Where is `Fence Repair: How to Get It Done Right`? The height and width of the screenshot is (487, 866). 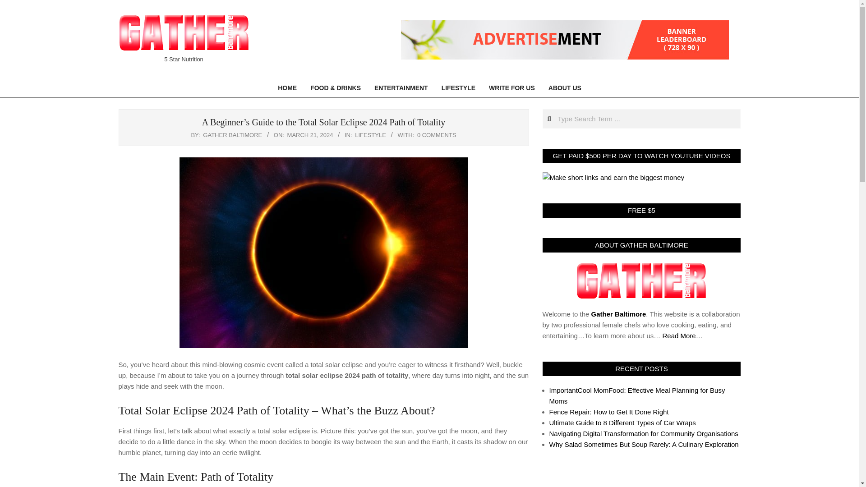
Fence Repair: How to Get It Done Right is located at coordinates (609, 412).